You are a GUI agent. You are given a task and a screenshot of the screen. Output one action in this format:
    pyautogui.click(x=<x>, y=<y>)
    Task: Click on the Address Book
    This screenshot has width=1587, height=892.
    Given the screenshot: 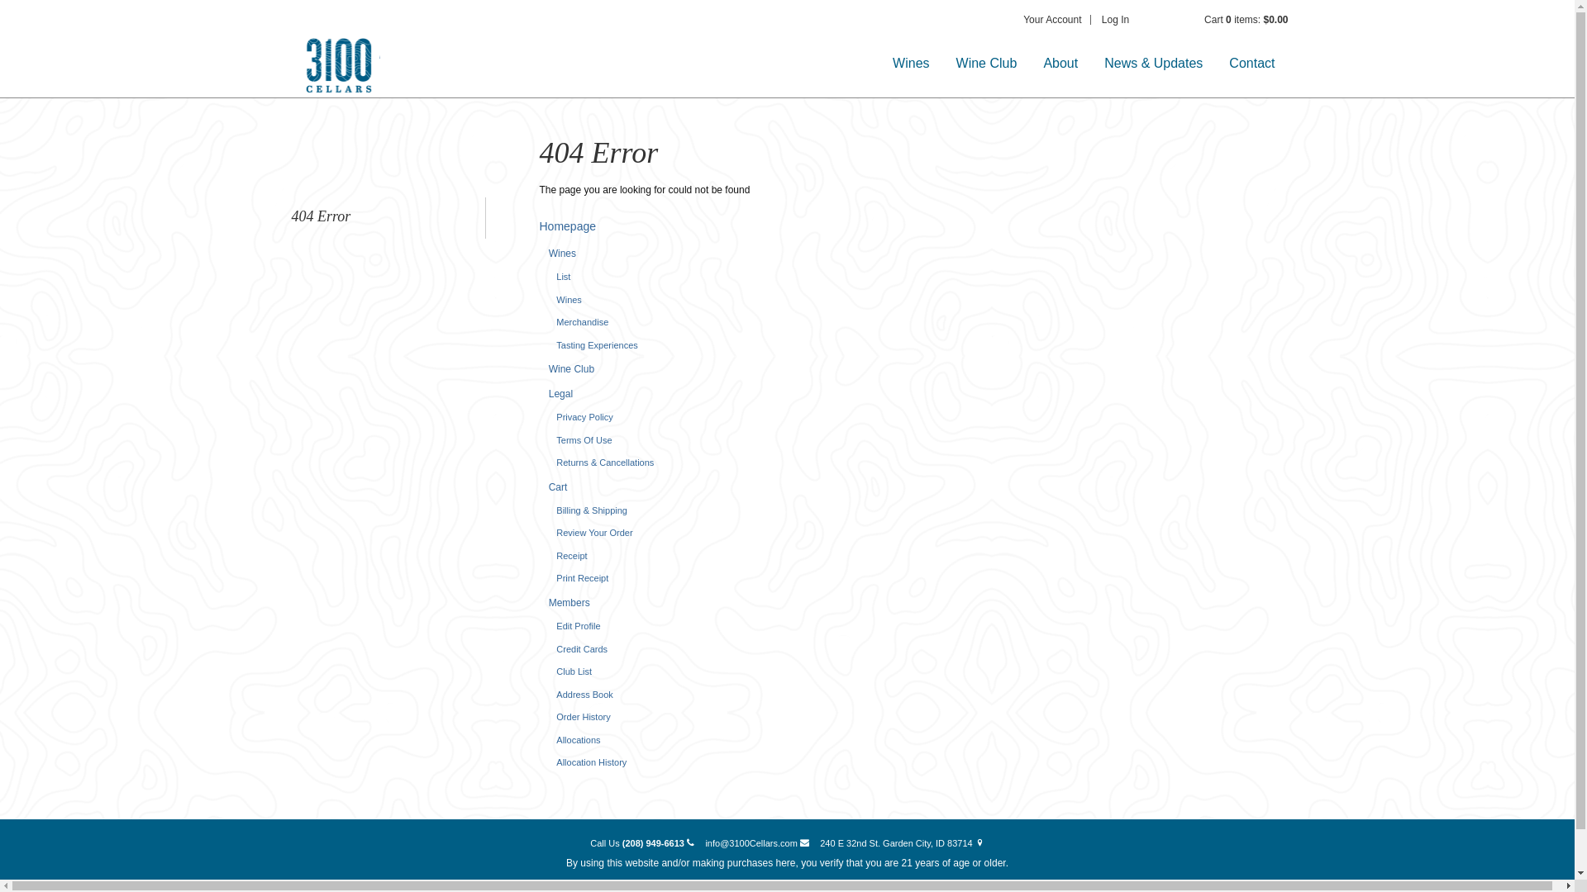 What is the action you would take?
    pyautogui.click(x=584, y=695)
    